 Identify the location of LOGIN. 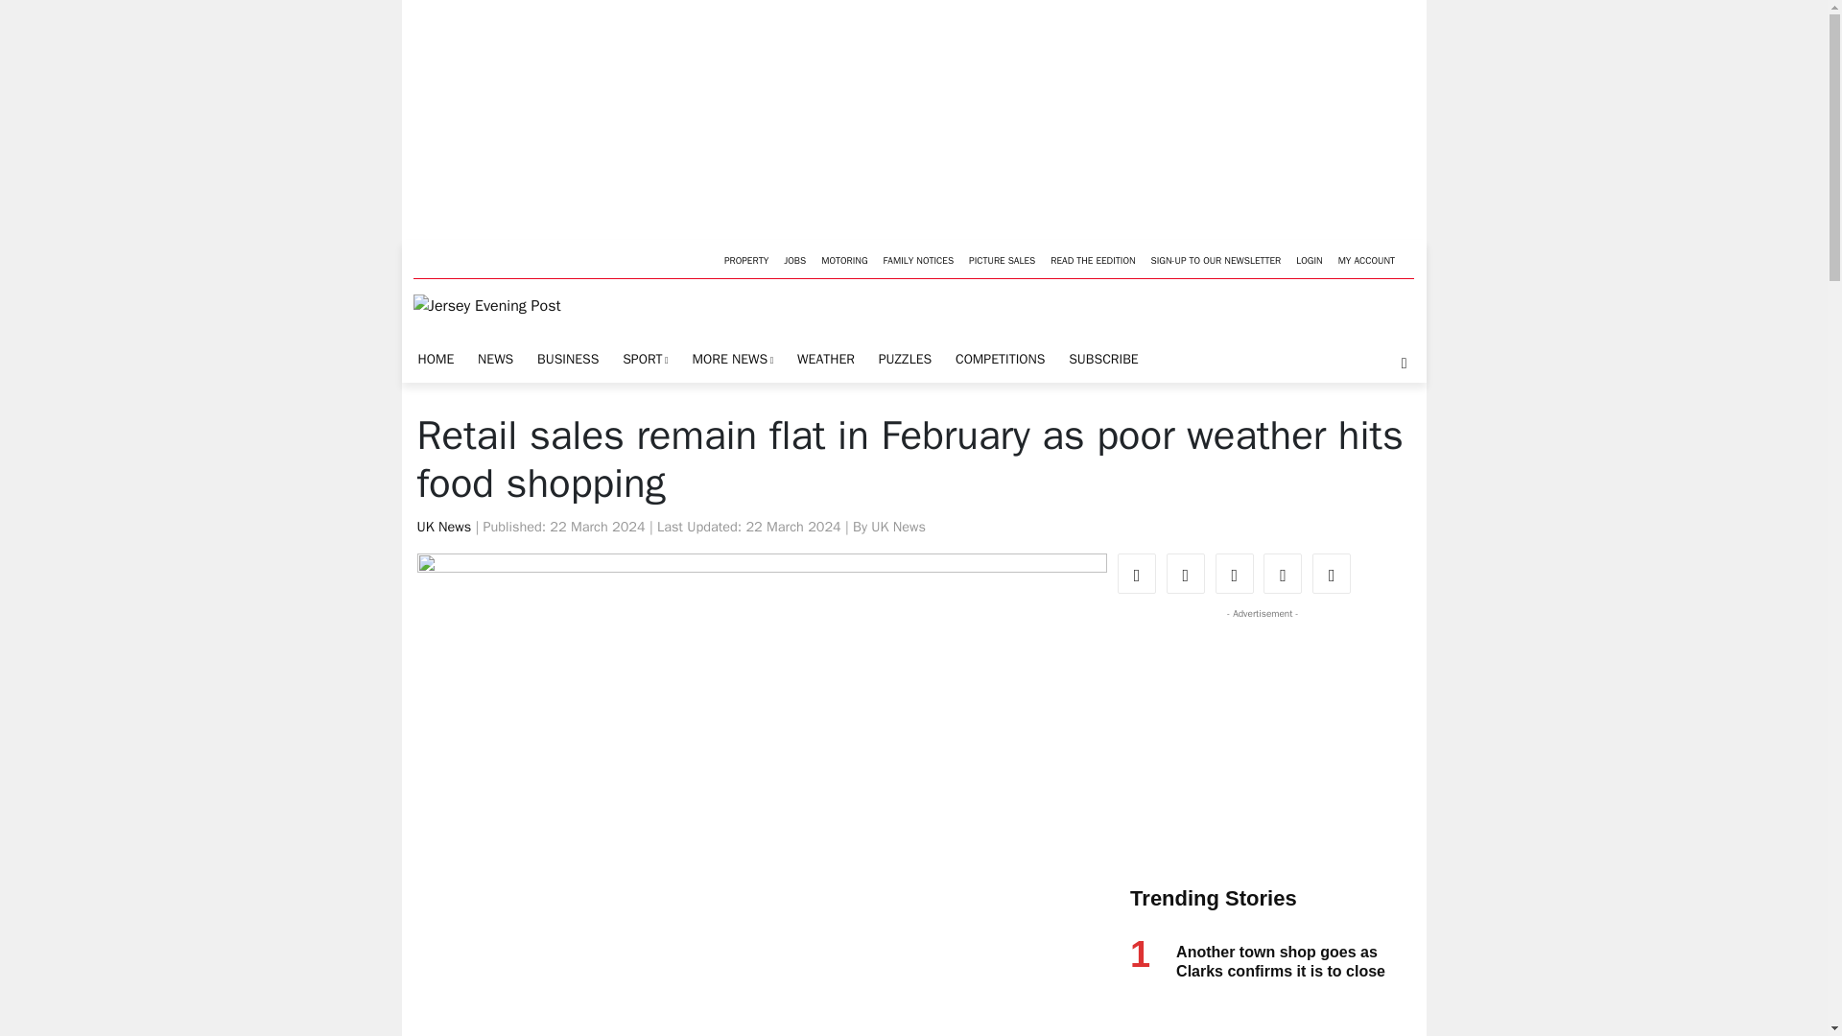
(1309, 259).